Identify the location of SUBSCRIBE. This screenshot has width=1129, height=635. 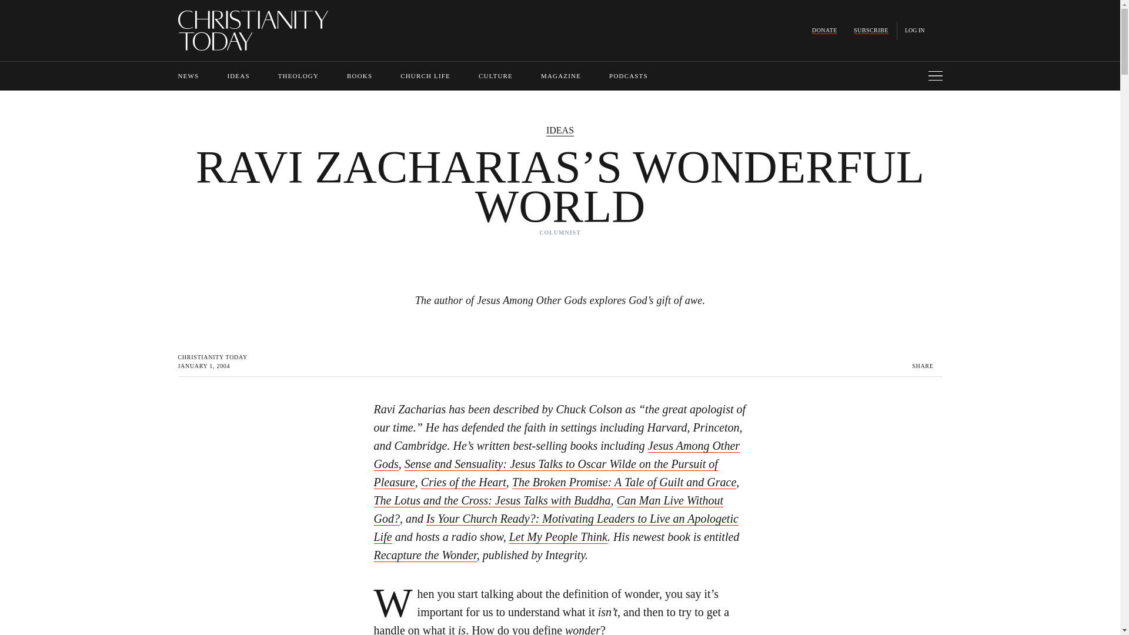
(871, 31).